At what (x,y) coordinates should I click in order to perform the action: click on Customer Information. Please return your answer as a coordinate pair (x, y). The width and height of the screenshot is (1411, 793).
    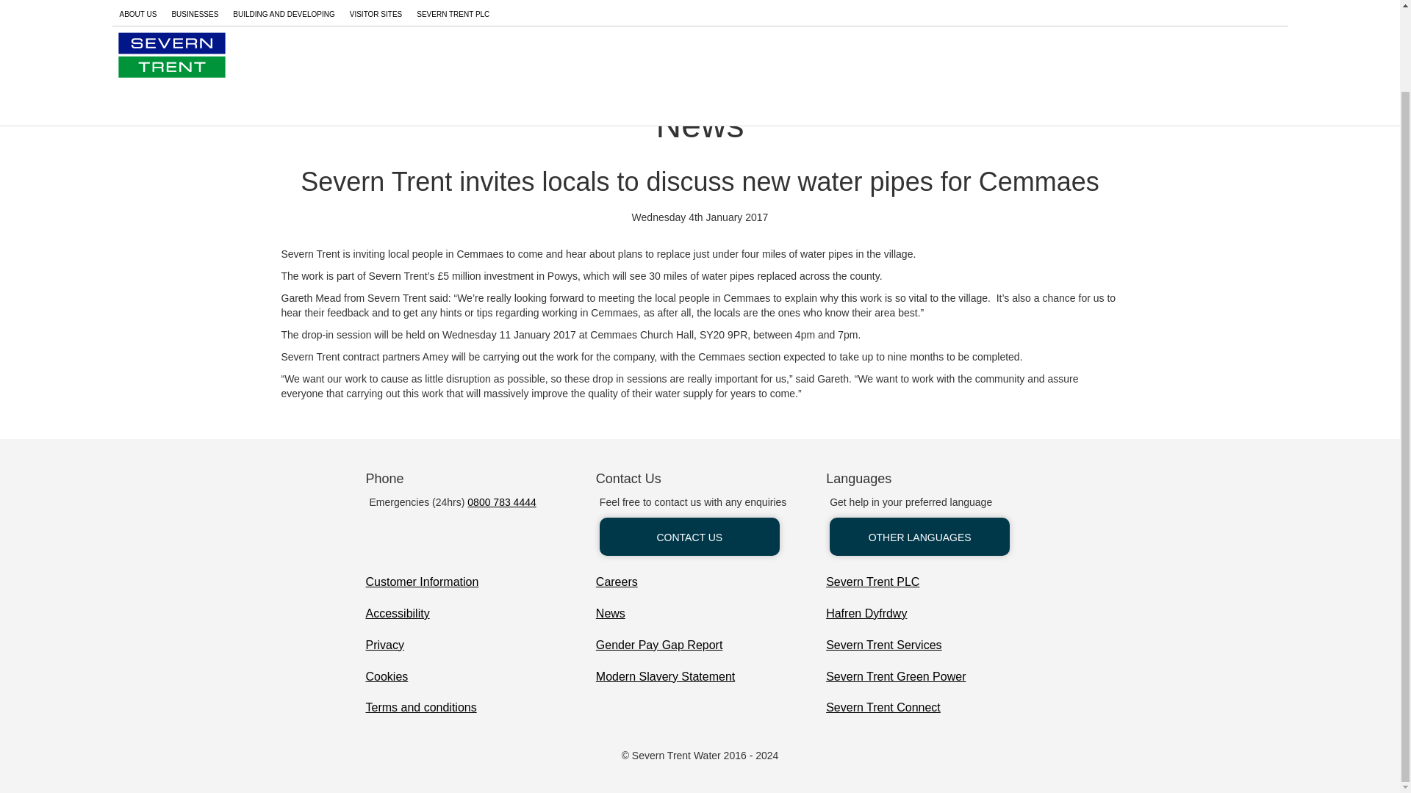
    Looking at the image, I should click on (422, 582).